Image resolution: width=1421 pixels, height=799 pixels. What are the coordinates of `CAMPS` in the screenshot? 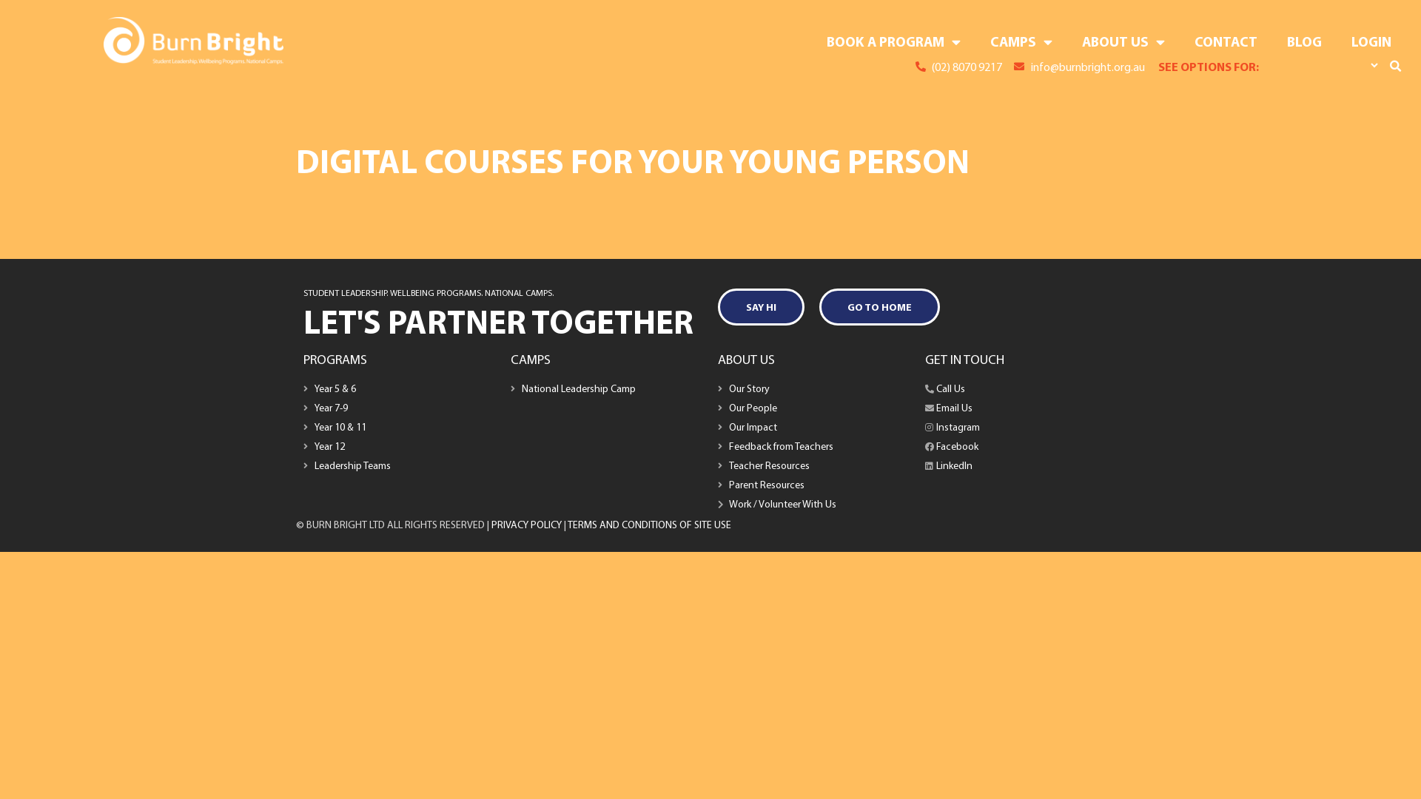 It's located at (531, 360).